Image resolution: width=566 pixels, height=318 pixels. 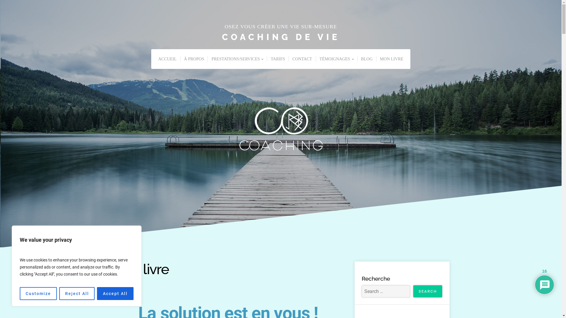 What do you see at coordinates (115, 294) in the screenshot?
I see `Accept All` at bounding box center [115, 294].